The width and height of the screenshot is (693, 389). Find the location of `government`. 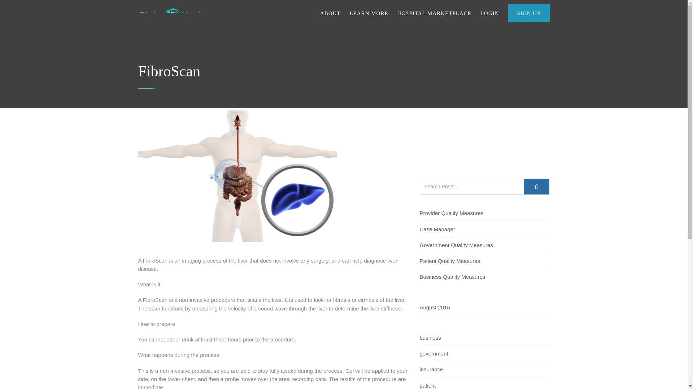

government is located at coordinates (433, 353).